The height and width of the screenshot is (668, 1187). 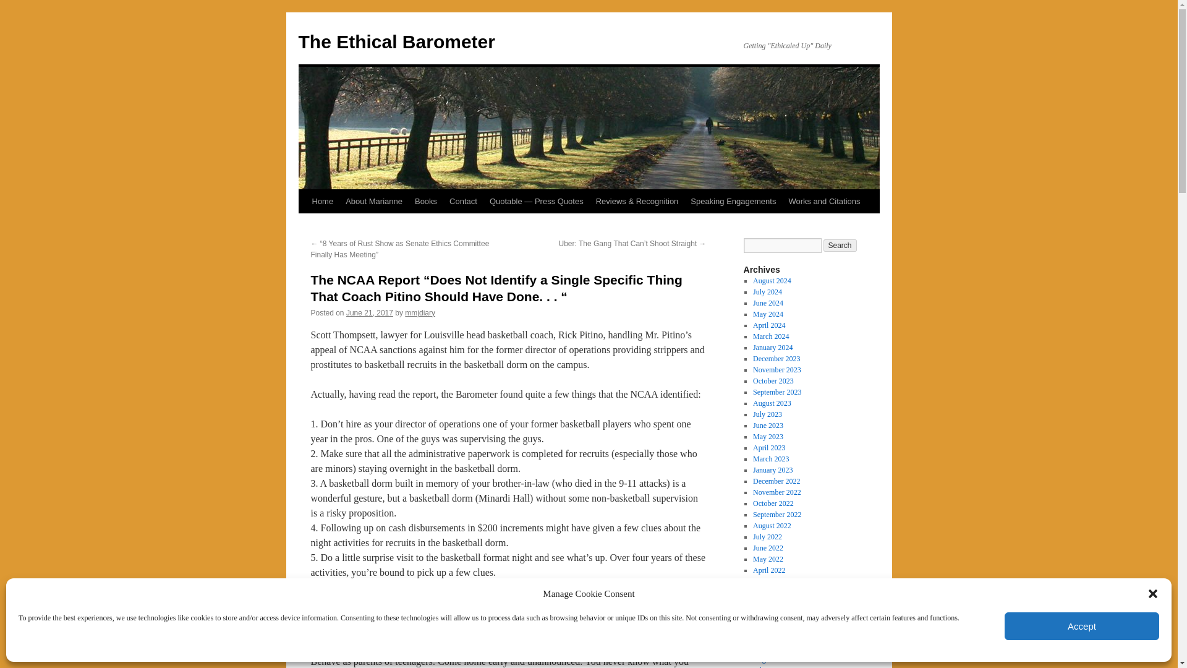 What do you see at coordinates (370, 313) in the screenshot?
I see `June 21, 2017` at bounding box center [370, 313].